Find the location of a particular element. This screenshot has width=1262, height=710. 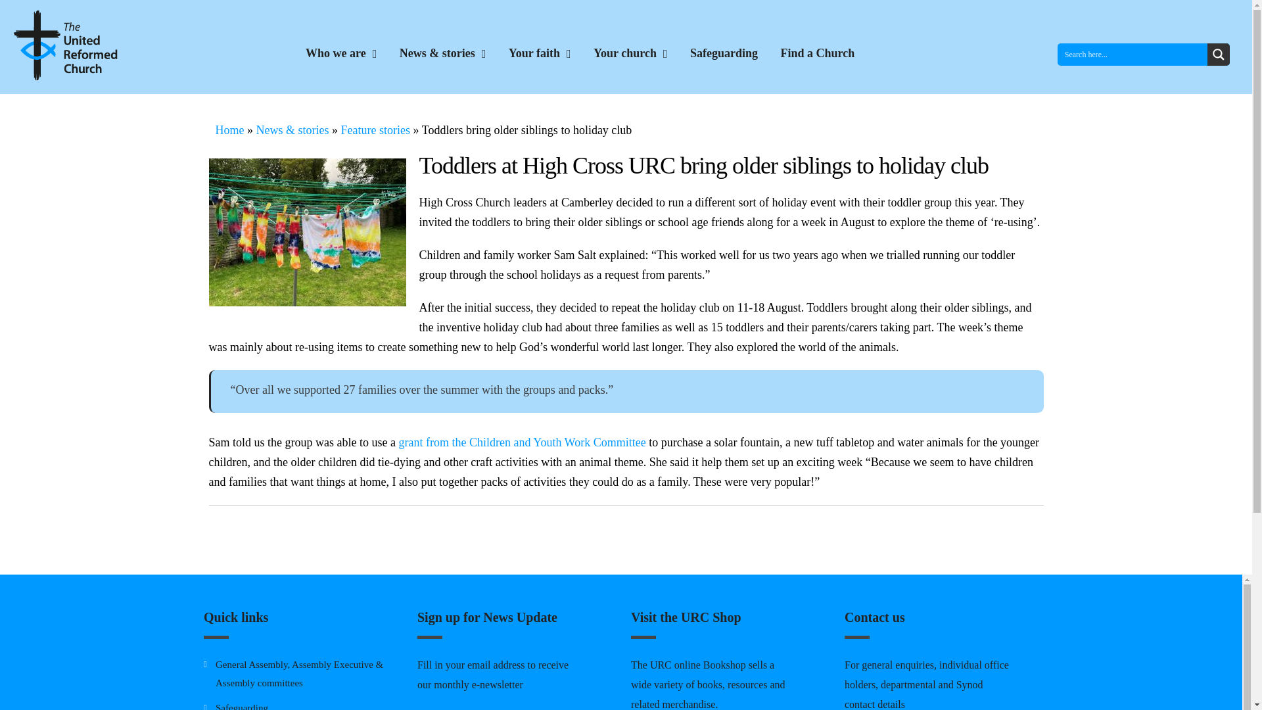

Tie-dyed clothes hanging on a washing line is located at coordinates (308, 231).